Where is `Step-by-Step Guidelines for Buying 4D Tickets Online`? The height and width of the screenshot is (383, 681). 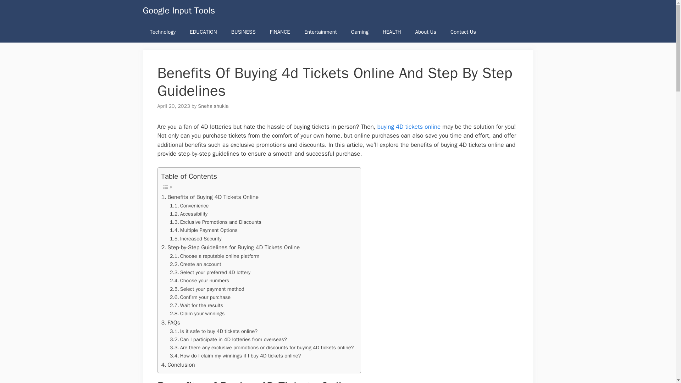
Step-by-Step Guidelines for Buying 4D Tickets Online is located at coordinates (230, 247).